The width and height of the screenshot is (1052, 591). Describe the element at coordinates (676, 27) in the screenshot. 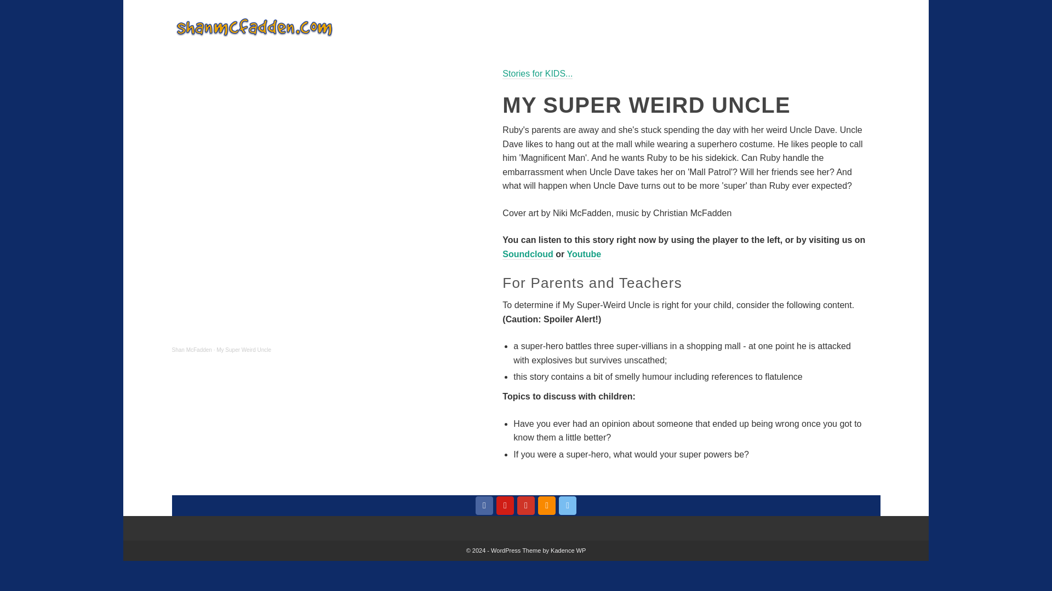

I see `PODCASTS` at that location.